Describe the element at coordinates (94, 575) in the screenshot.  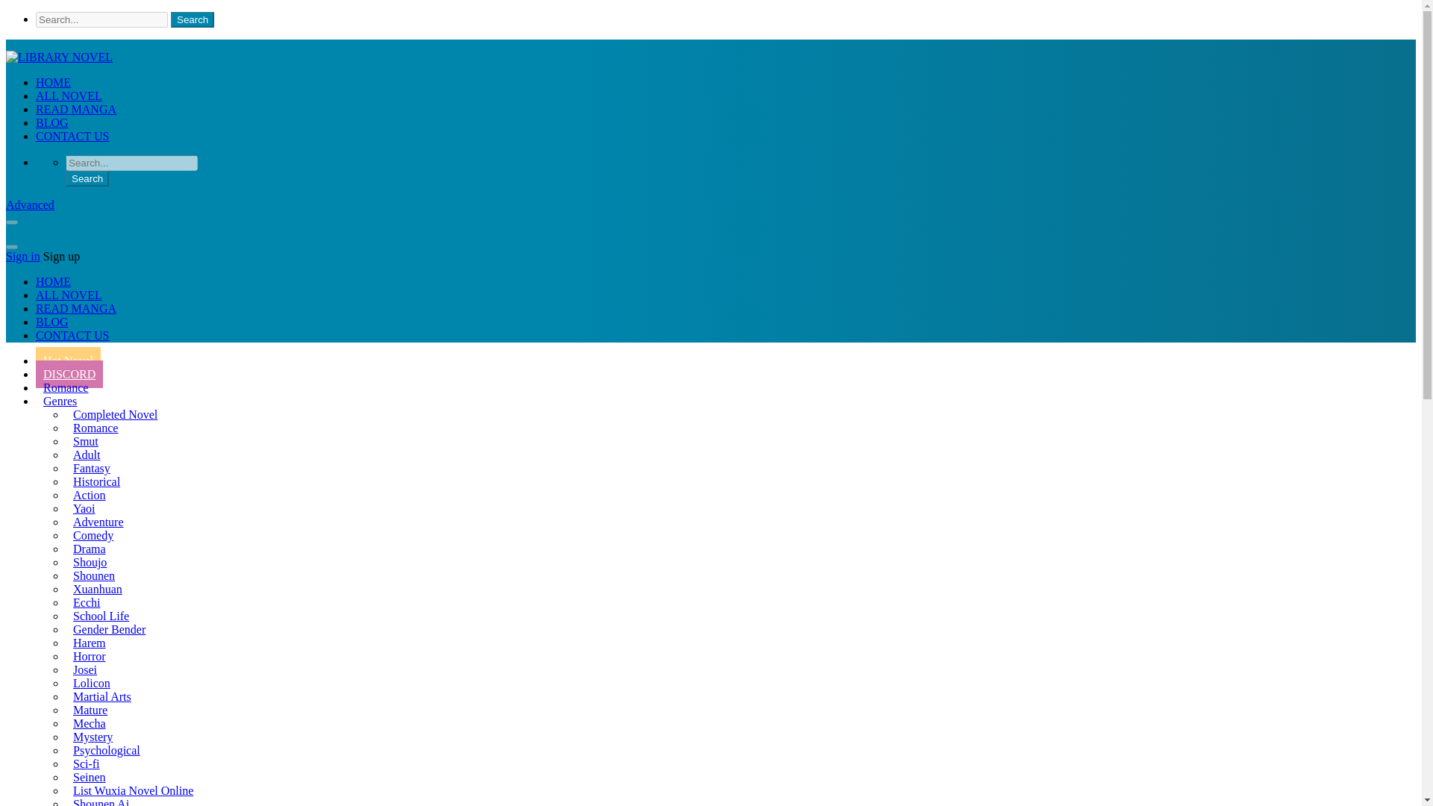
I see `Shounen` at that location.